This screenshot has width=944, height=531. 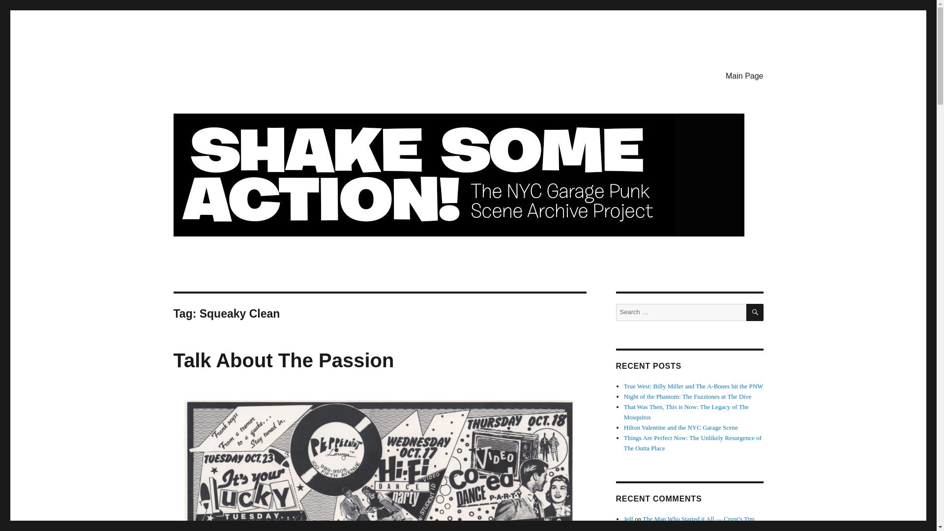 What do you see at coordinates (681, 427) in the screenshot?
I see `Hilton Valentine and the NYC Garage Scene` at bounding box center [681, 427].